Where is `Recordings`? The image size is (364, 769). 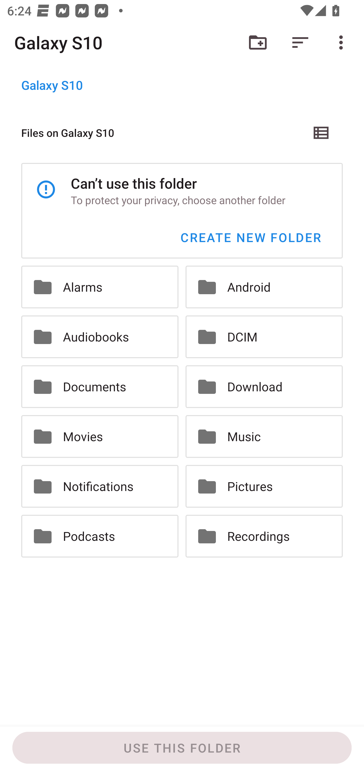
Recordings is located at coordinates (264, 536).